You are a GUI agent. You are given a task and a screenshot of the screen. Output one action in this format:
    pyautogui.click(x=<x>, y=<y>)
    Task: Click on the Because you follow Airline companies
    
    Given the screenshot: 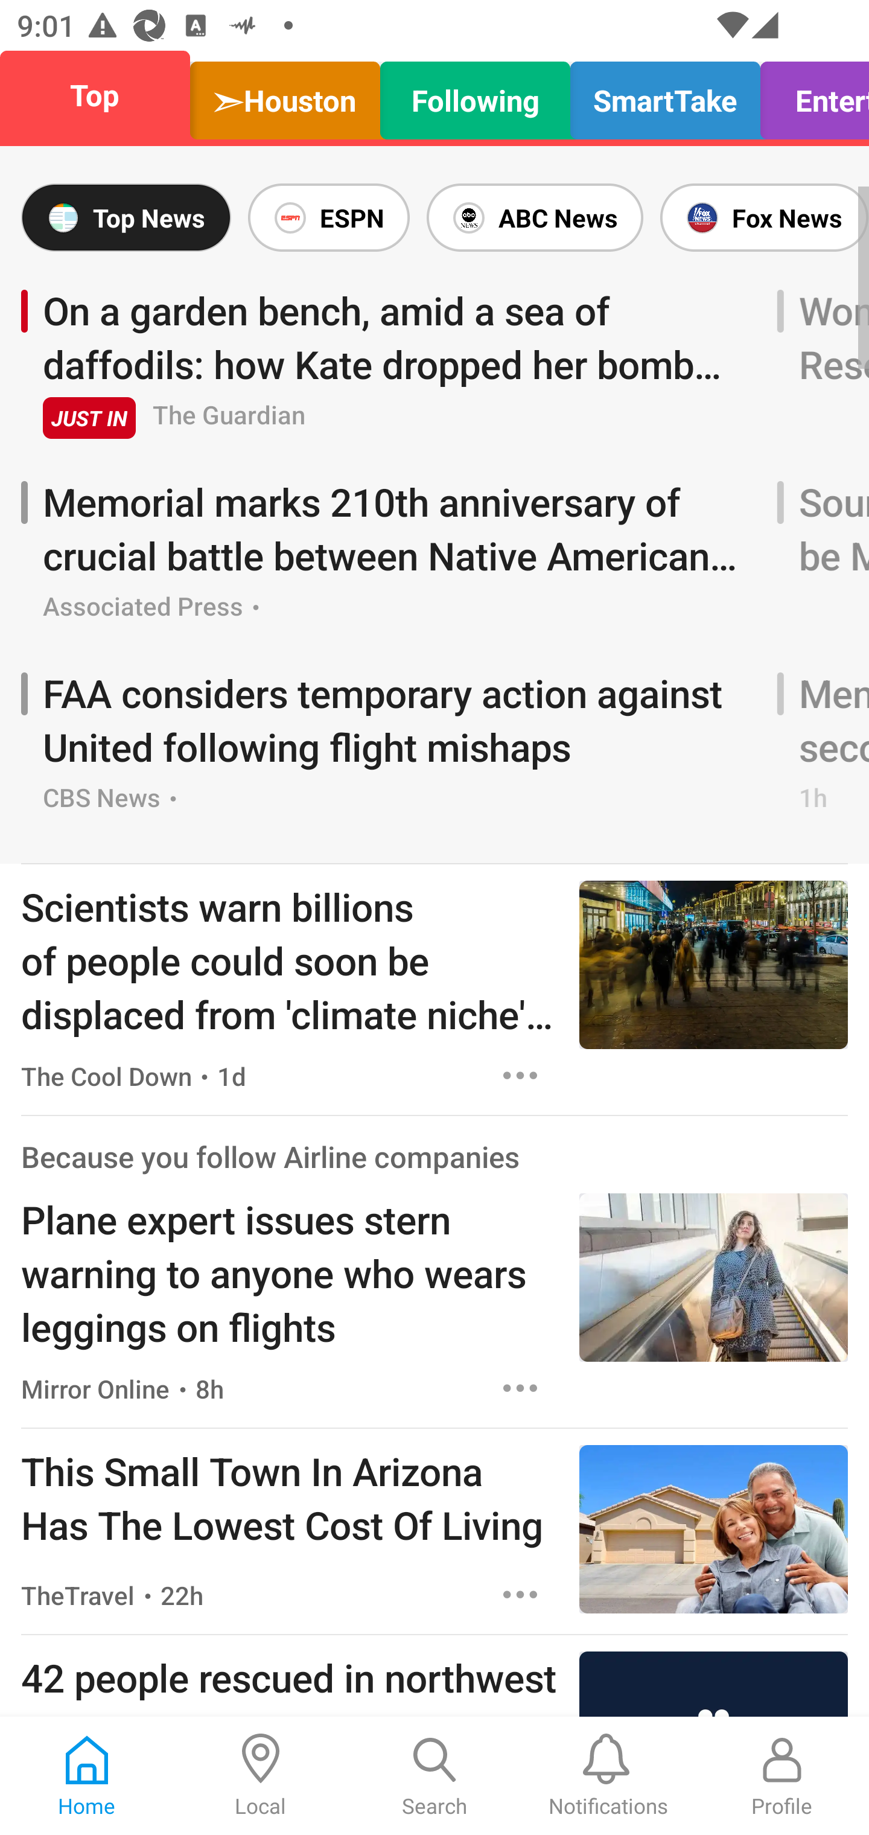 What is the action you would take?
    pyautogui.click(x=270, y=1155)
    